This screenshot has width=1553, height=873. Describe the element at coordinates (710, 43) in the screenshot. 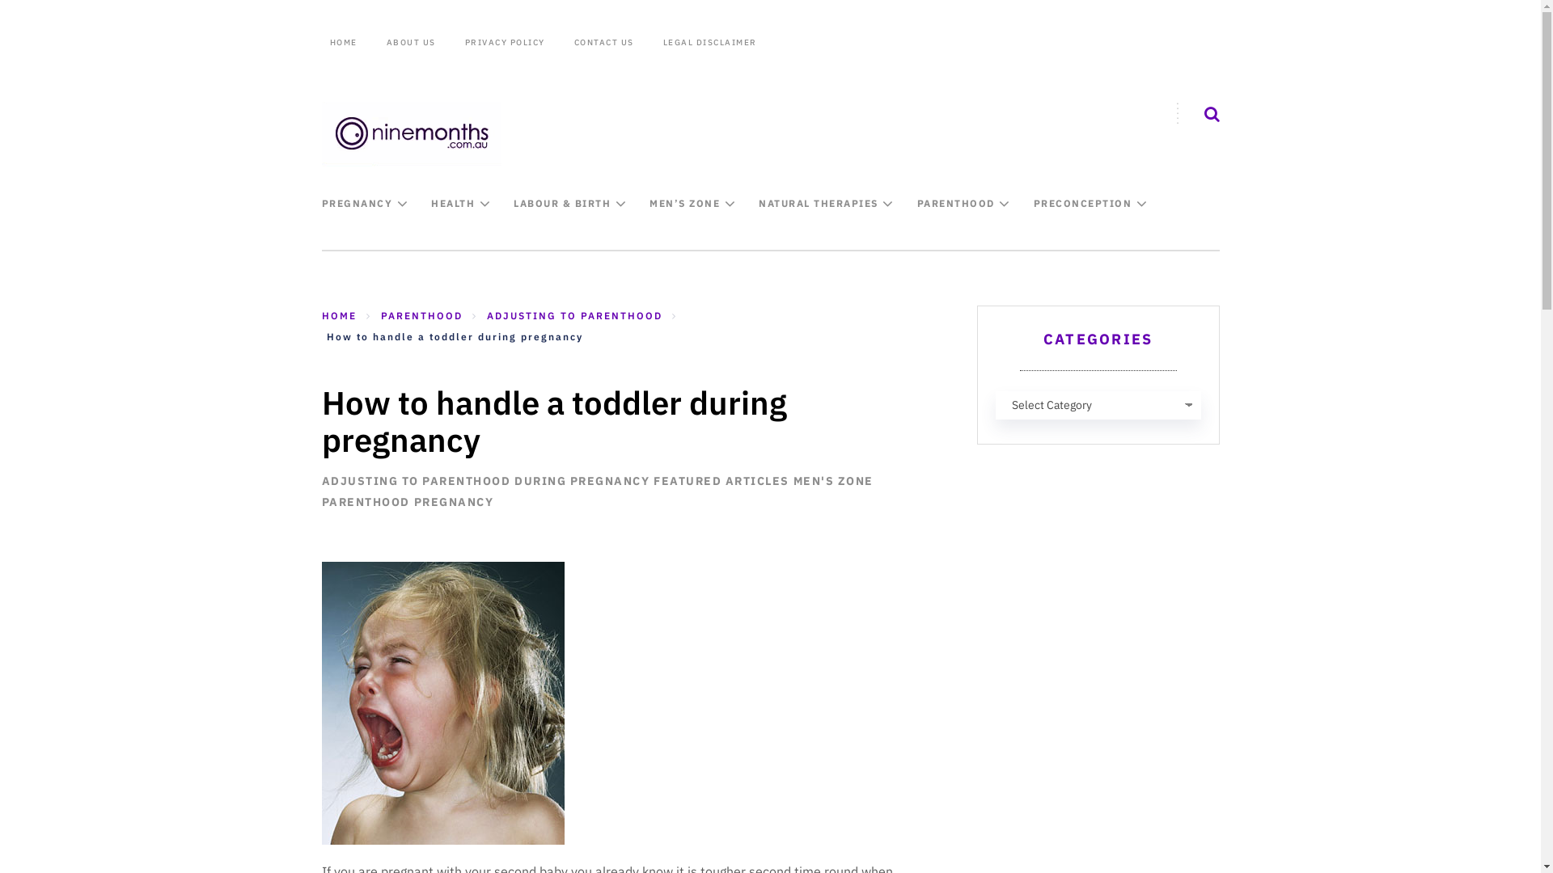

I see `LEGAL DISCLAIMER` at that location.